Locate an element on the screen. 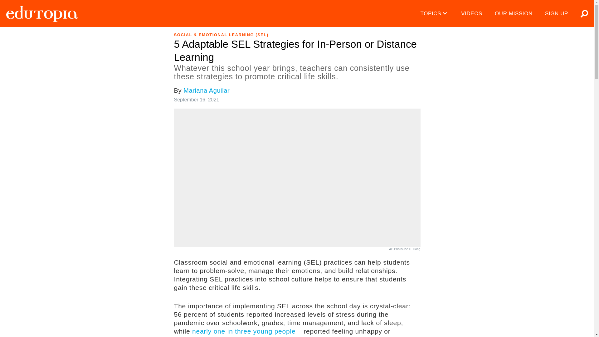  SIGN UP is located at coordinates (557, 14).